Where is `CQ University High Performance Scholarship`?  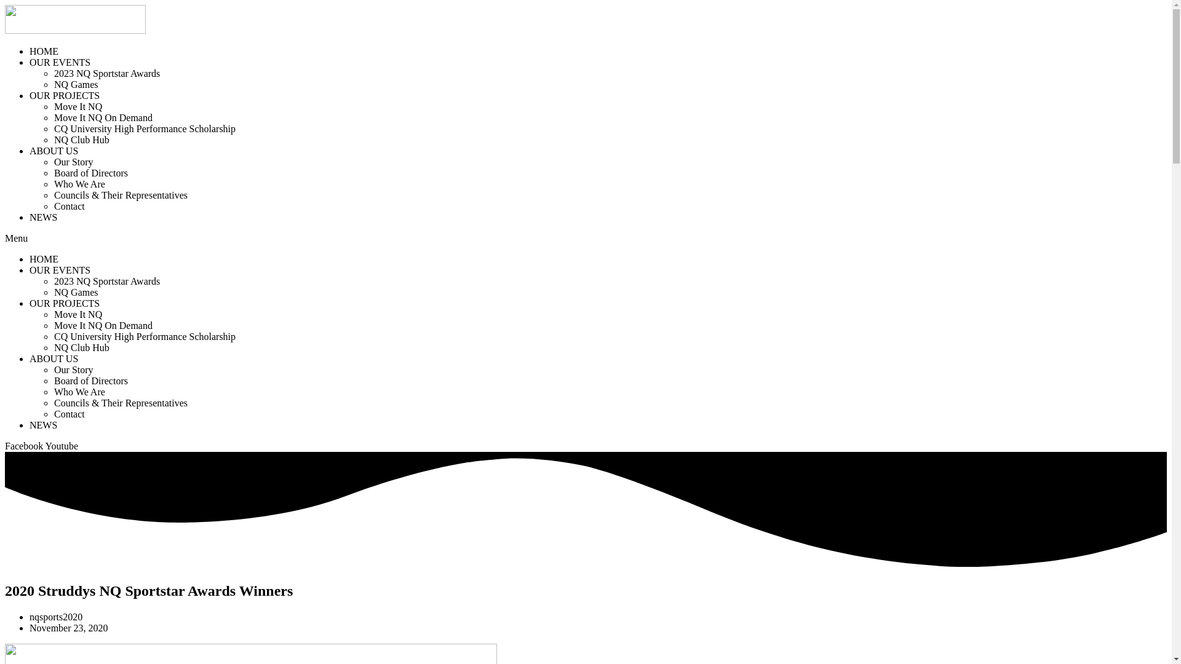
CQ University High Performance Scholarship is located at coordinates (145, 337).